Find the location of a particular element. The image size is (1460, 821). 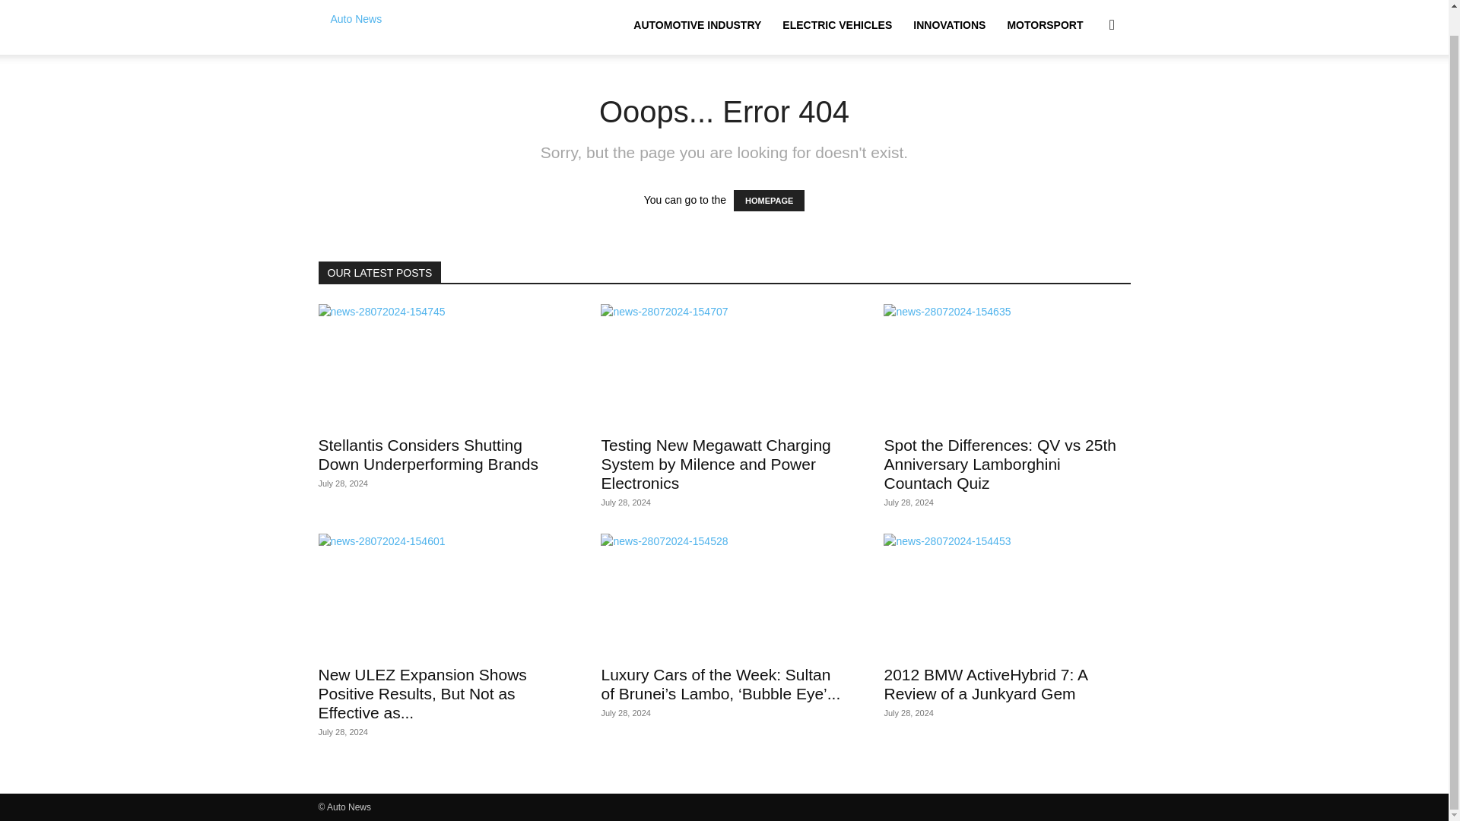

ELECTRIC VEHICLES is located at coordinates (836, 27).